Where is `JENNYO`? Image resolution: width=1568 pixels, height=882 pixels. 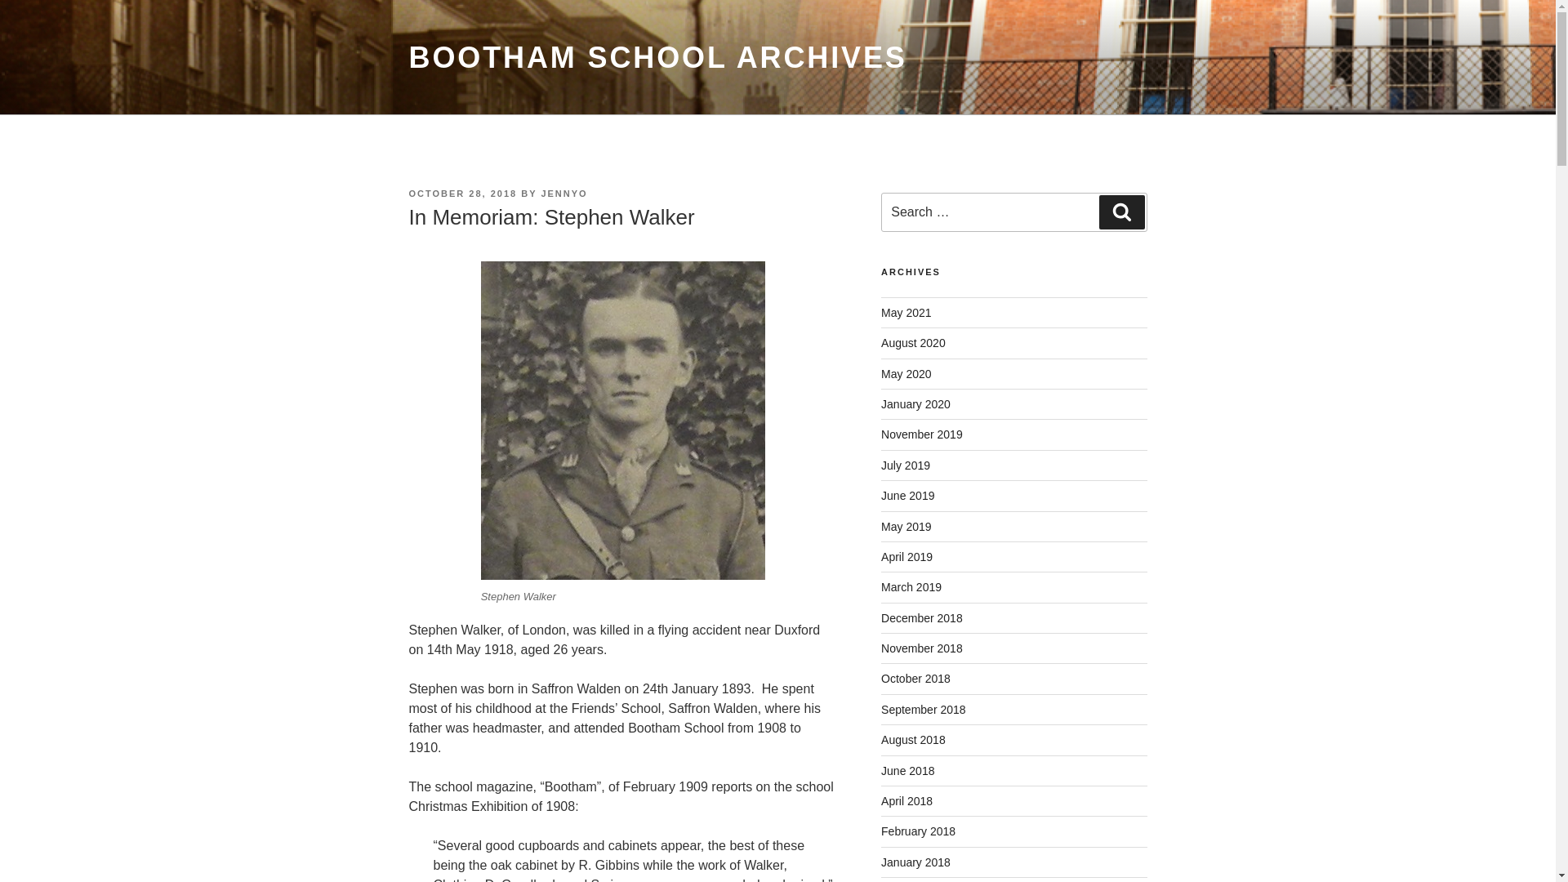
JENNYO is located at coordinates (563, 194).